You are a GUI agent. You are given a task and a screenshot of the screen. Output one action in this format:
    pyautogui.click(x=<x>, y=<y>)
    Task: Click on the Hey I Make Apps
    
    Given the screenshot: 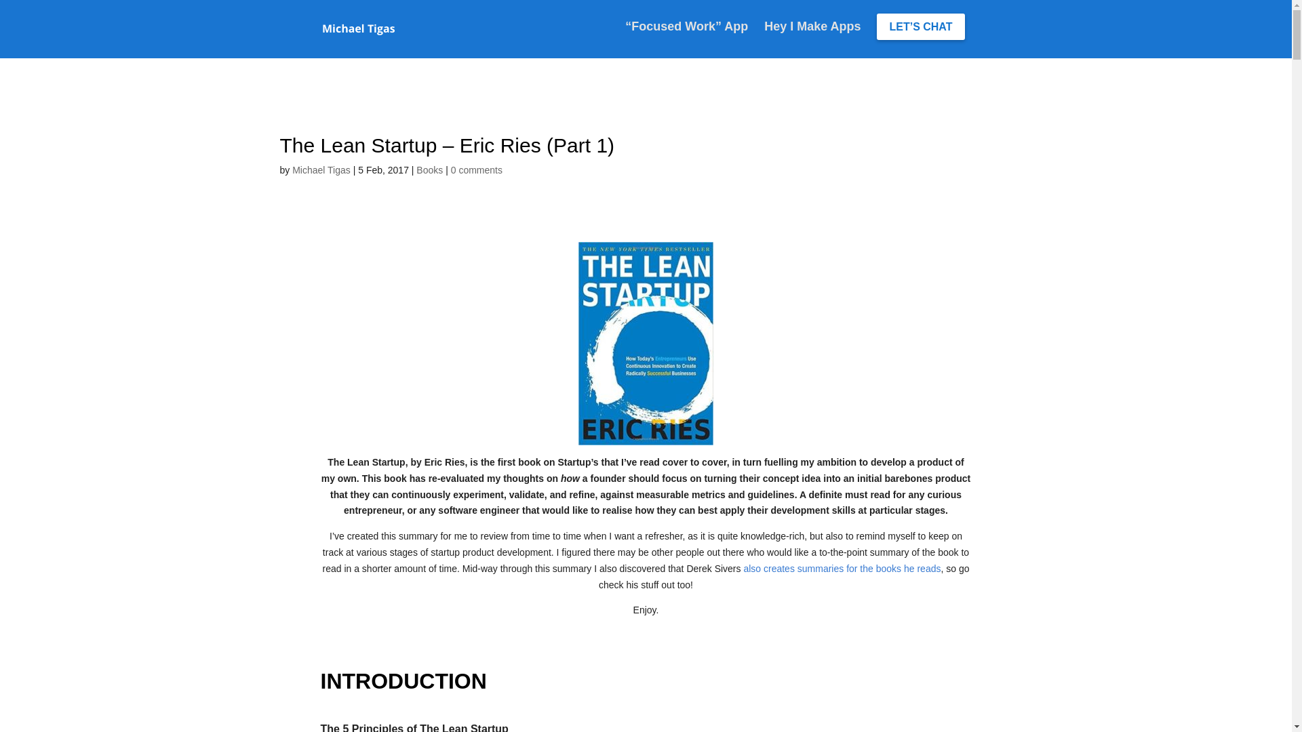 What is the action you would take?
    pyautogui.click(x=812, y=40)
    